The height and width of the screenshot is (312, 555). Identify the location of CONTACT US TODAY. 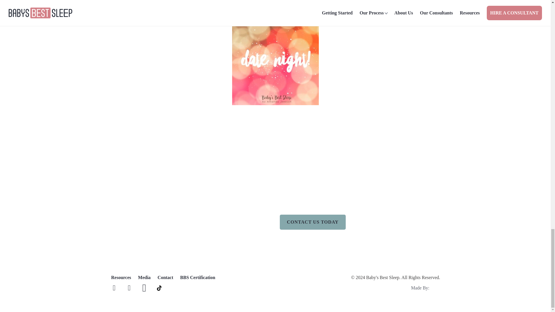
(313, 222).